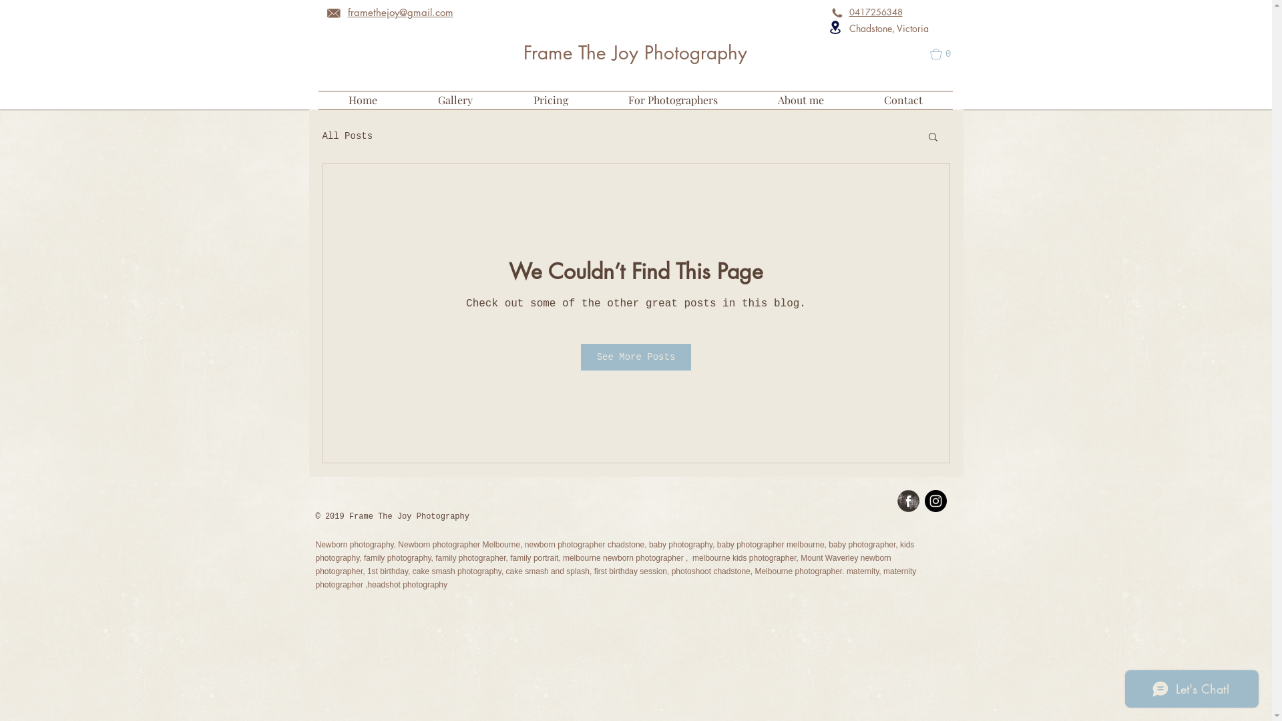 This screenshot has width=1282, height=721. I want to click on See More Posts, so click(636, 357).